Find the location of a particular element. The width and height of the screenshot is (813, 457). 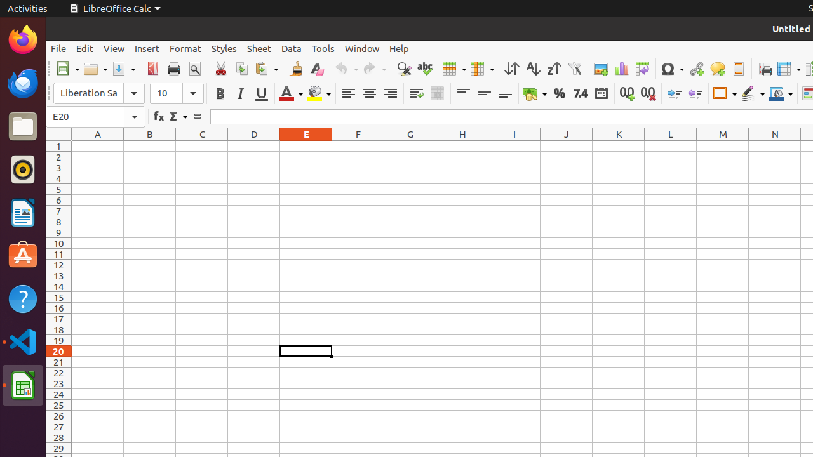

Bold is located at coordinates (220, 94).